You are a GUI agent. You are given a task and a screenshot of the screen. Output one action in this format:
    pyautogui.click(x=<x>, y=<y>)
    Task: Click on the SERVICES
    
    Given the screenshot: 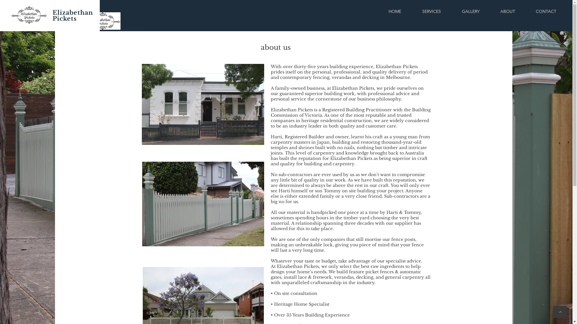 What is the action you would take?
    pyautogui.click(x=432, y=11)
    